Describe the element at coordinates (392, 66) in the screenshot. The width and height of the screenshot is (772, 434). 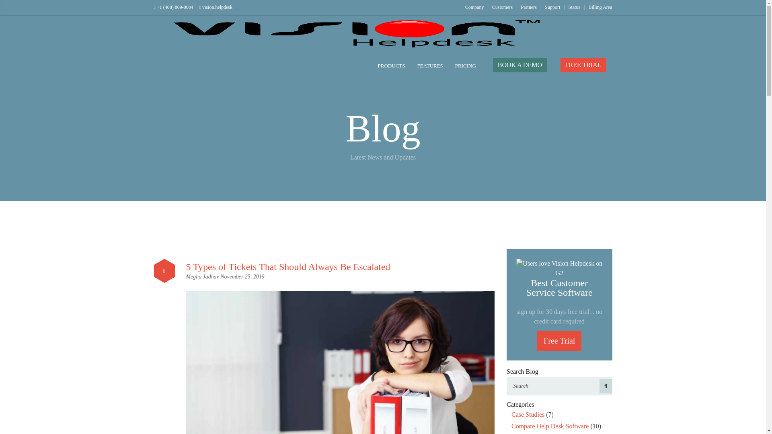
I see `PRODUCTS` at that location.